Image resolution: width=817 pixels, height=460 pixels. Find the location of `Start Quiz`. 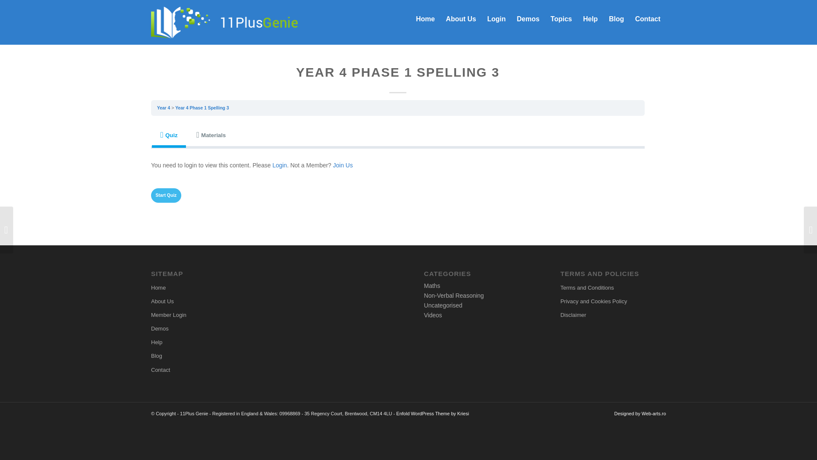

Start Quiz is located at coordinates (166, 195).